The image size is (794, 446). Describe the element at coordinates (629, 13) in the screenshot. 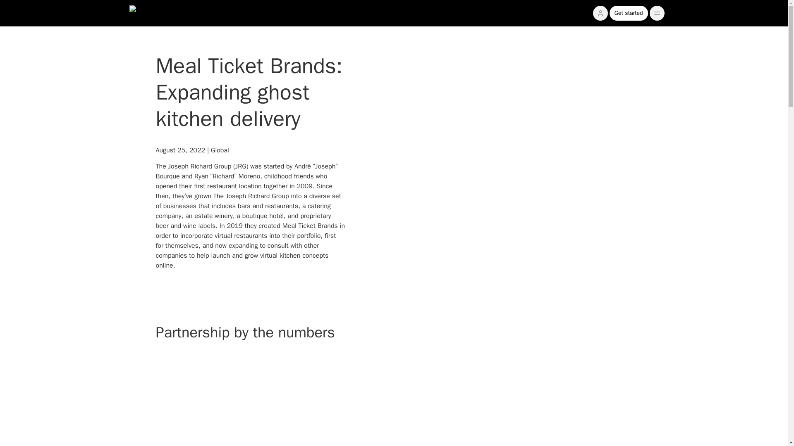

I see `Get started` at that location.